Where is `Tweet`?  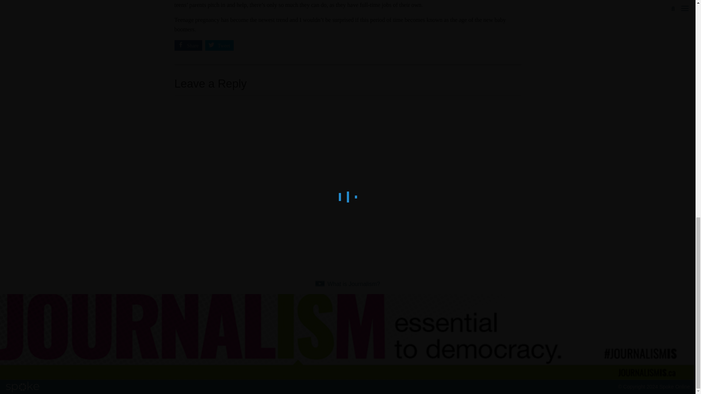 Tweet is located at coordinates (220, 47).